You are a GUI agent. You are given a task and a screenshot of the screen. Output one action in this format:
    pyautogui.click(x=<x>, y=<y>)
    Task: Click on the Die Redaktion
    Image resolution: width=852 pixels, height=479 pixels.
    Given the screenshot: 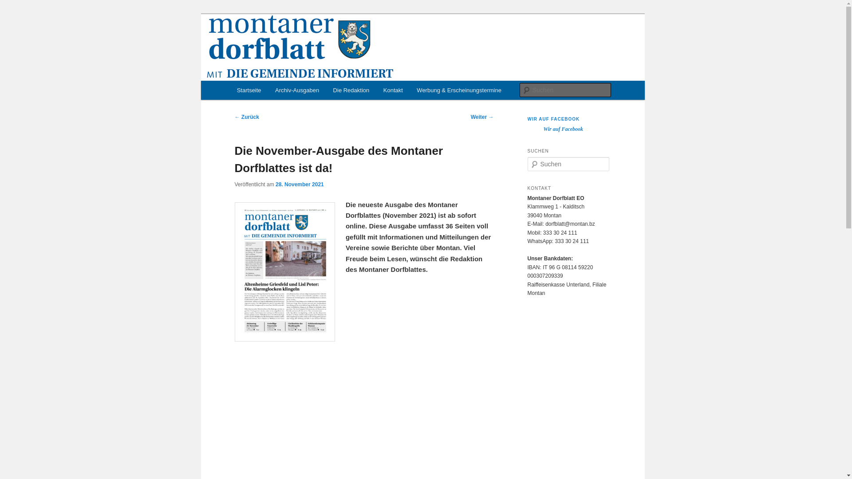 What is the action you would take?
    pyautogui.click(x=351, y=90)
    